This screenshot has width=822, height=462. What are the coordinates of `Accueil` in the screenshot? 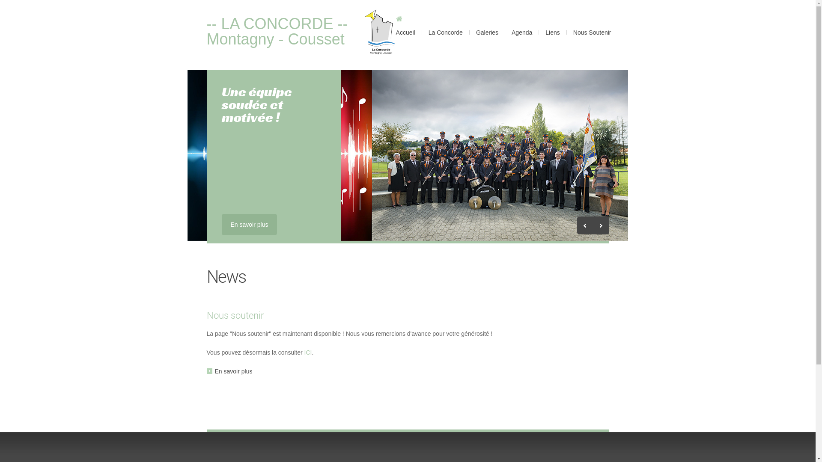 It's located at (380, 37).